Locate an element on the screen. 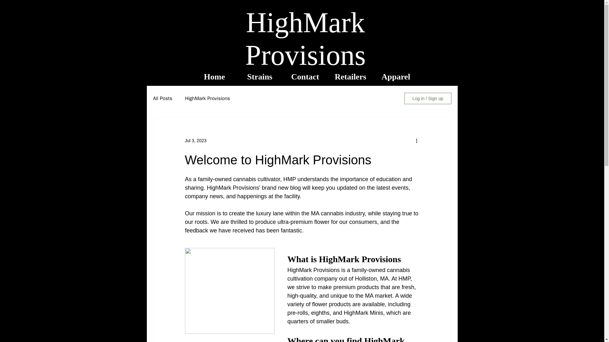 The width and height of the screenshot is (609, 342). All Posts is located at coordinates (162, 98).